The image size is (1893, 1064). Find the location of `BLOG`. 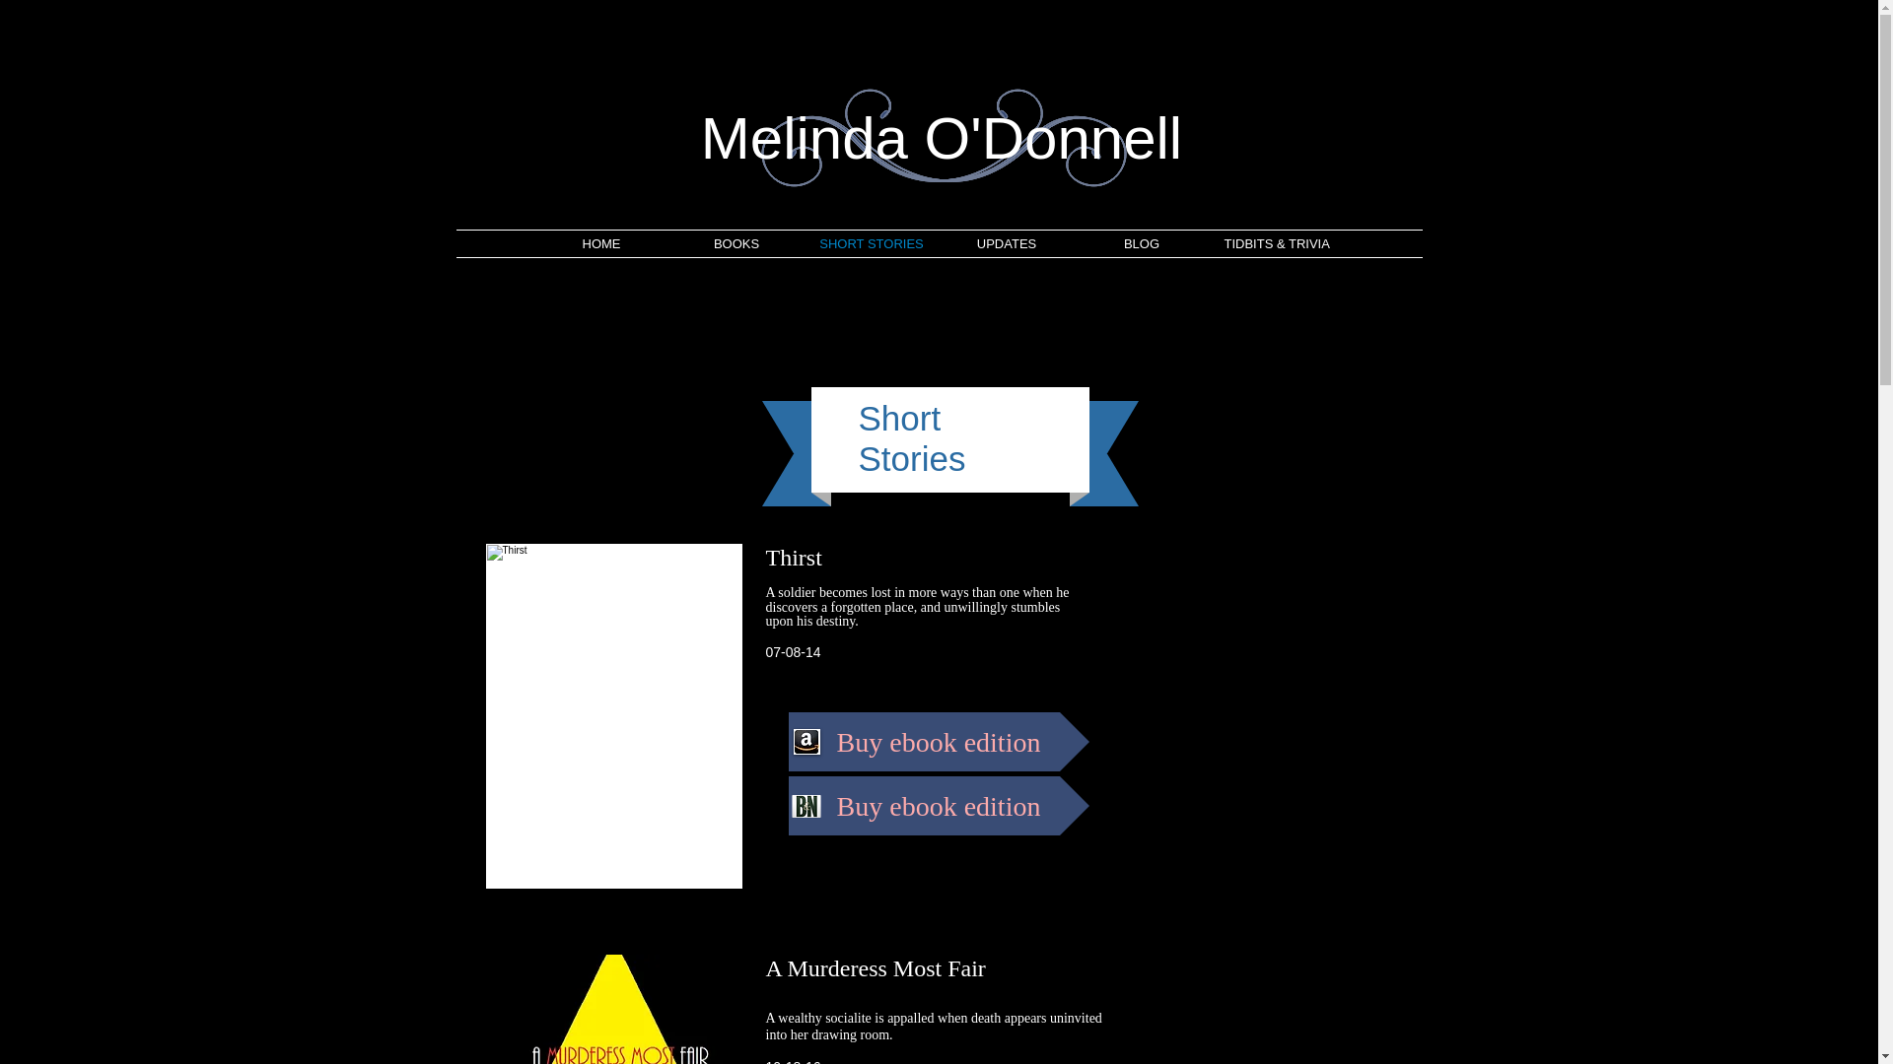

BLOG is located at coordinates (1142, 244).